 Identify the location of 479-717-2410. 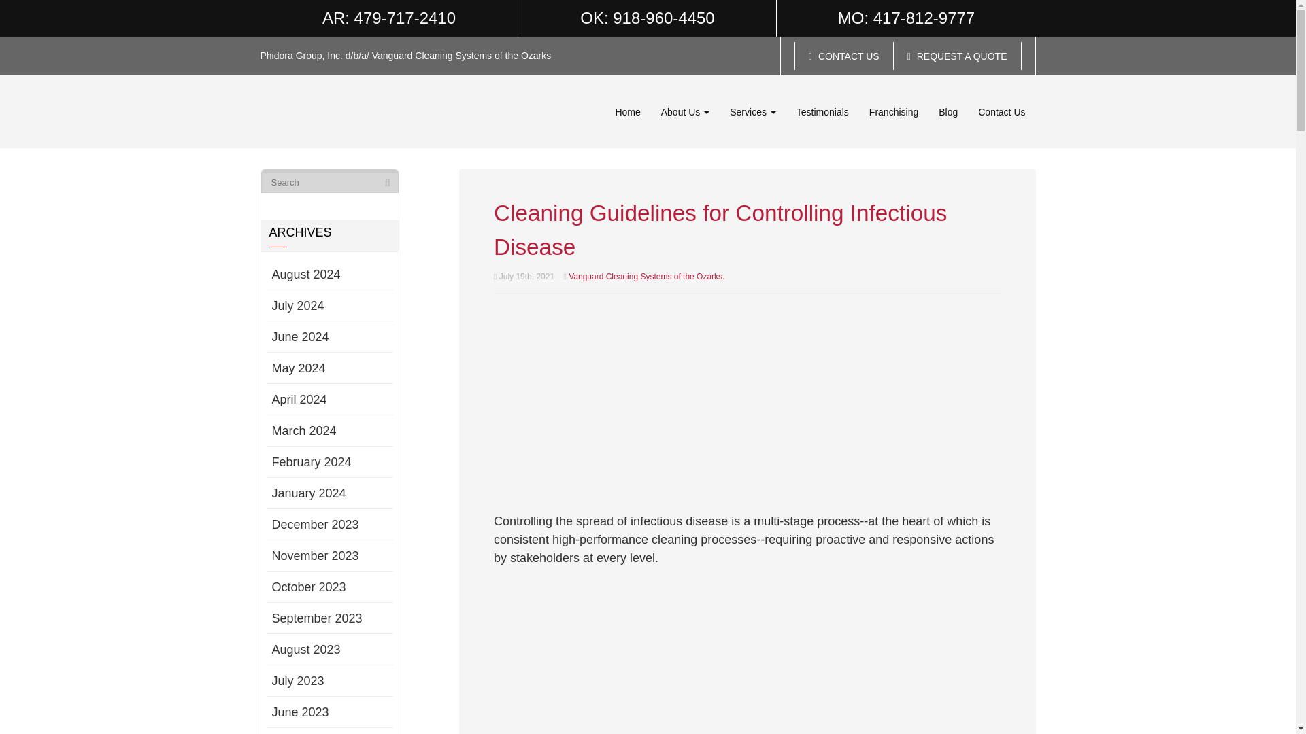
(405, 18).